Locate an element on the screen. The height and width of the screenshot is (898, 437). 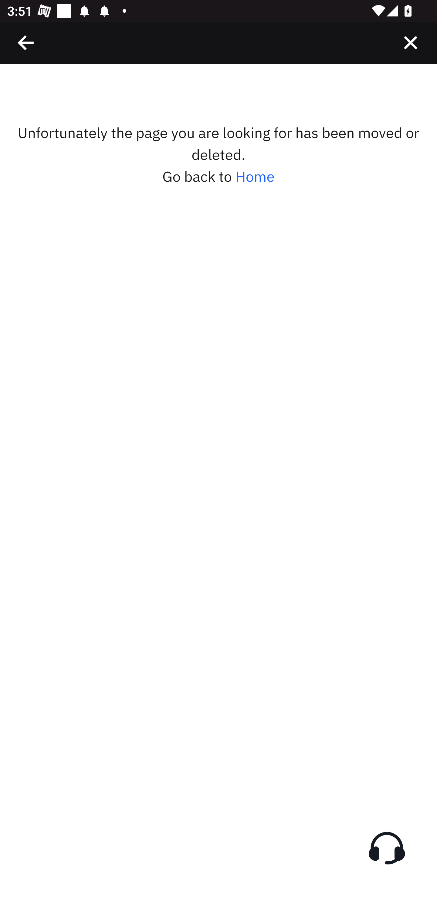
 is located at coordinates (410, 42).